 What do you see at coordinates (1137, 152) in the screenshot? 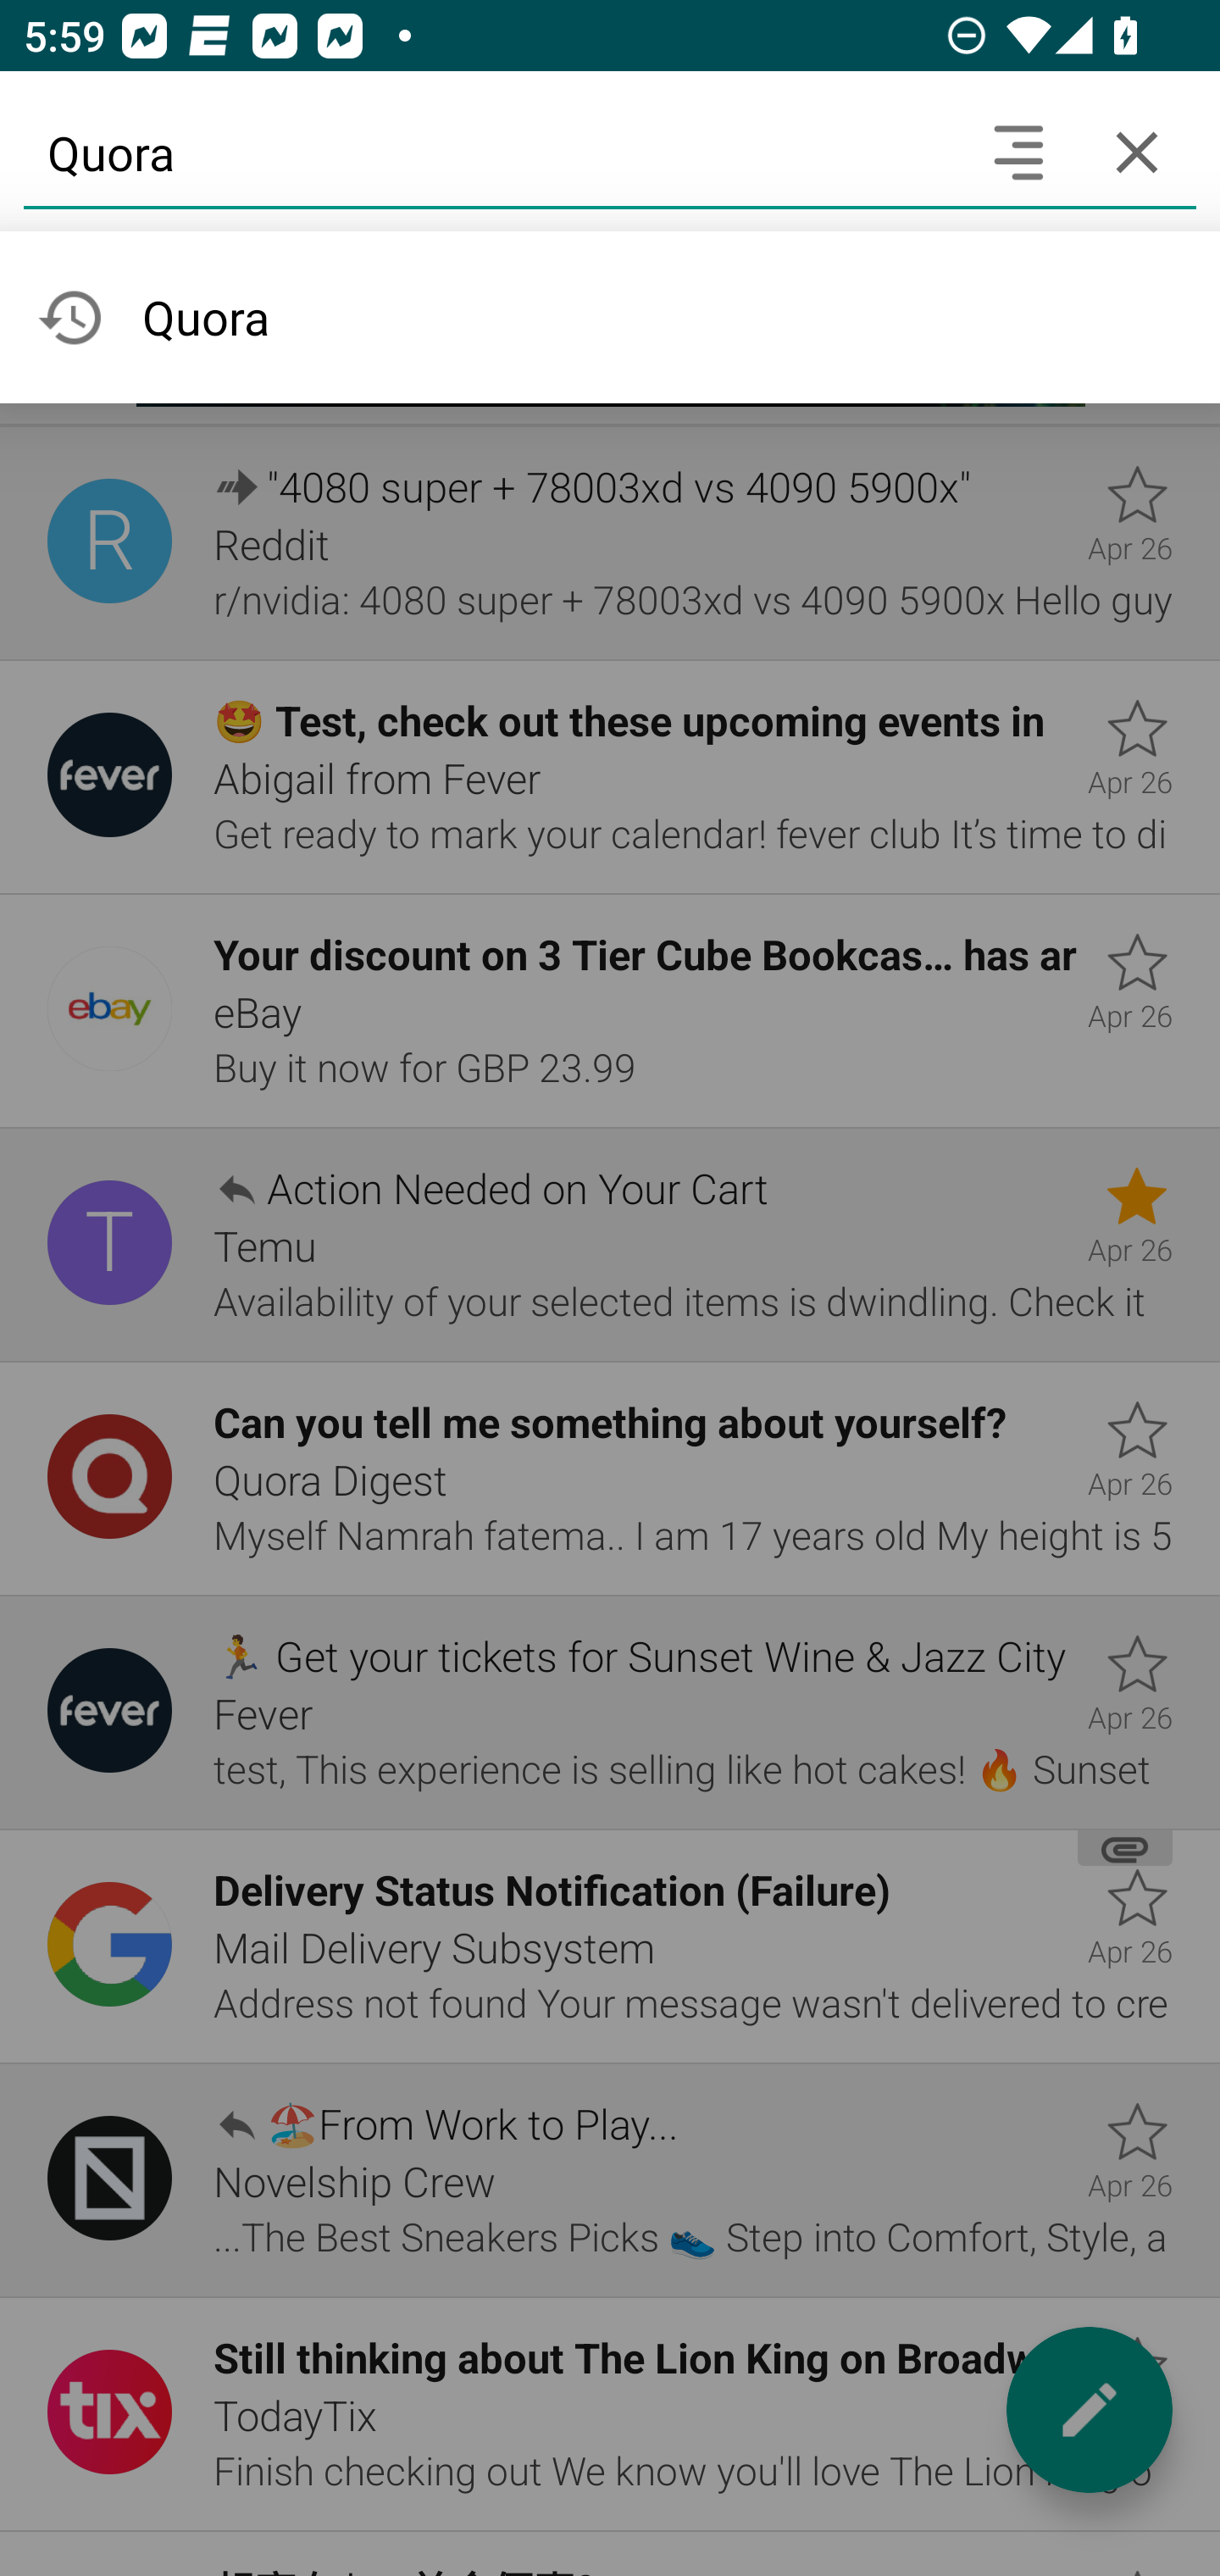
I see `Cancel` at bounding box center [1137, 152].